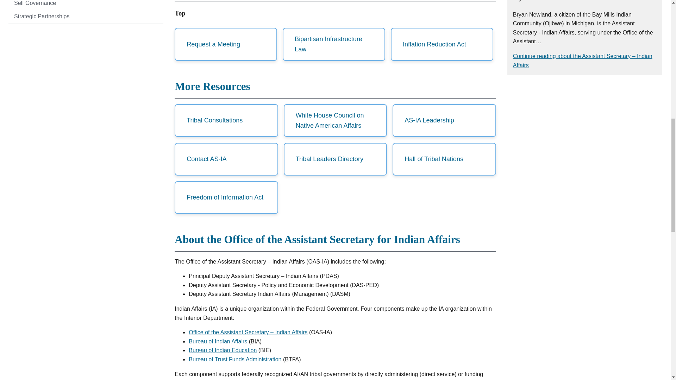 The image size is (676, 380). Describe the element at coordinates (442, 44) in the screenshot. I see `Inflation Reduction Act` at that location.